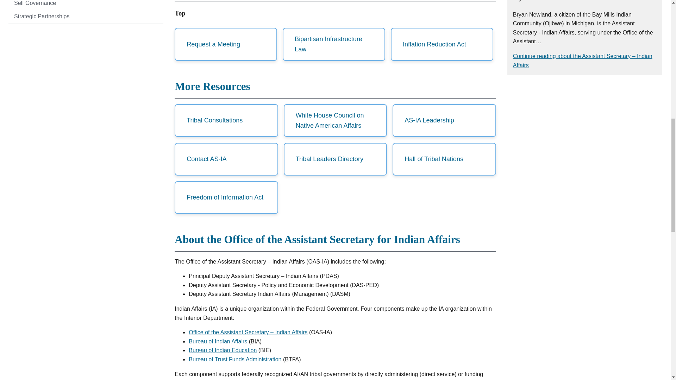 The image size is (676, 380). Describe the element at coordinates (442, 44) in the screenshot. I see `Inflation Reduction Act` at that location.